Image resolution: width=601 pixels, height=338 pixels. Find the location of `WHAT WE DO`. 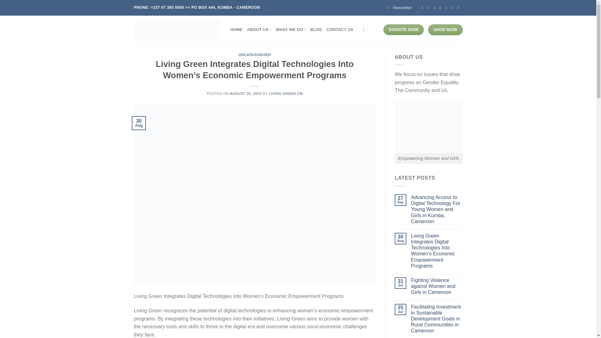

WHAT WE DO is located at coordinates (291, 29).